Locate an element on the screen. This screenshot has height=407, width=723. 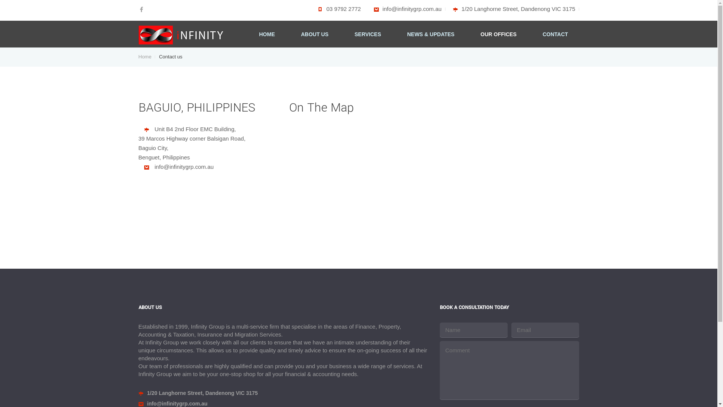
info@infinitygrp.com.au is located at coordinates (407, 9).